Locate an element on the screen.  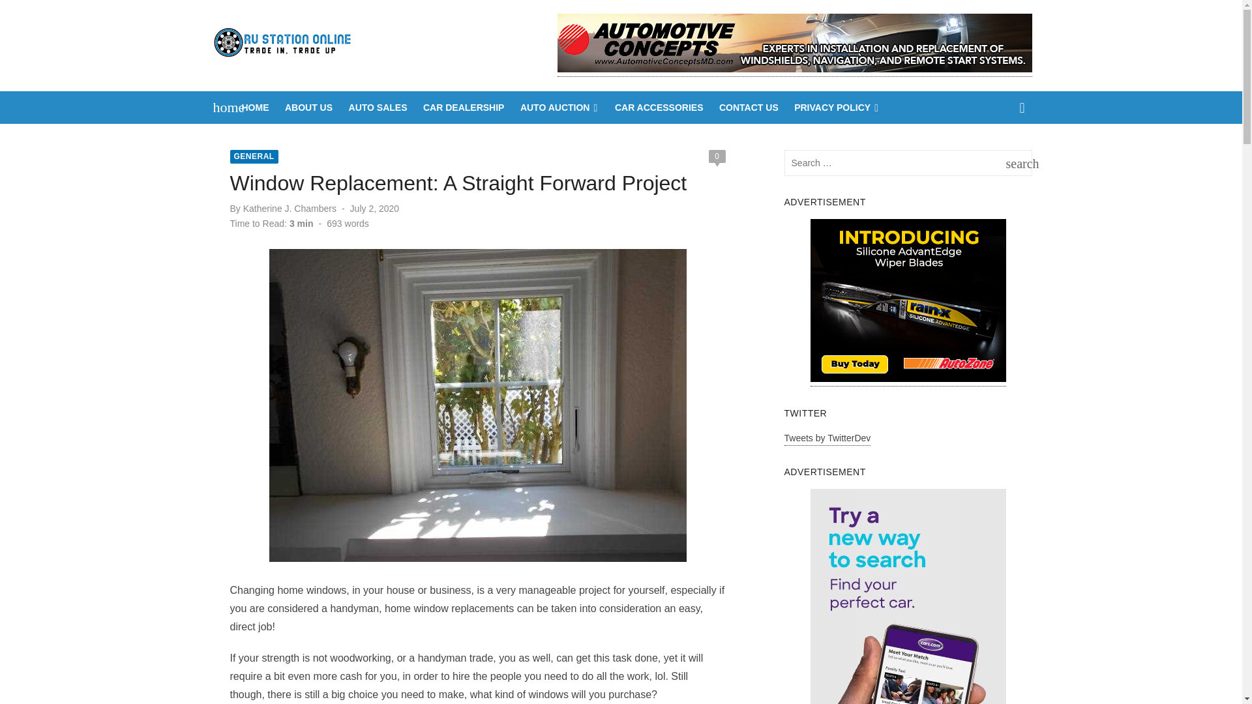
Tweets by TwitterDev is located at coordinates (828, 439).